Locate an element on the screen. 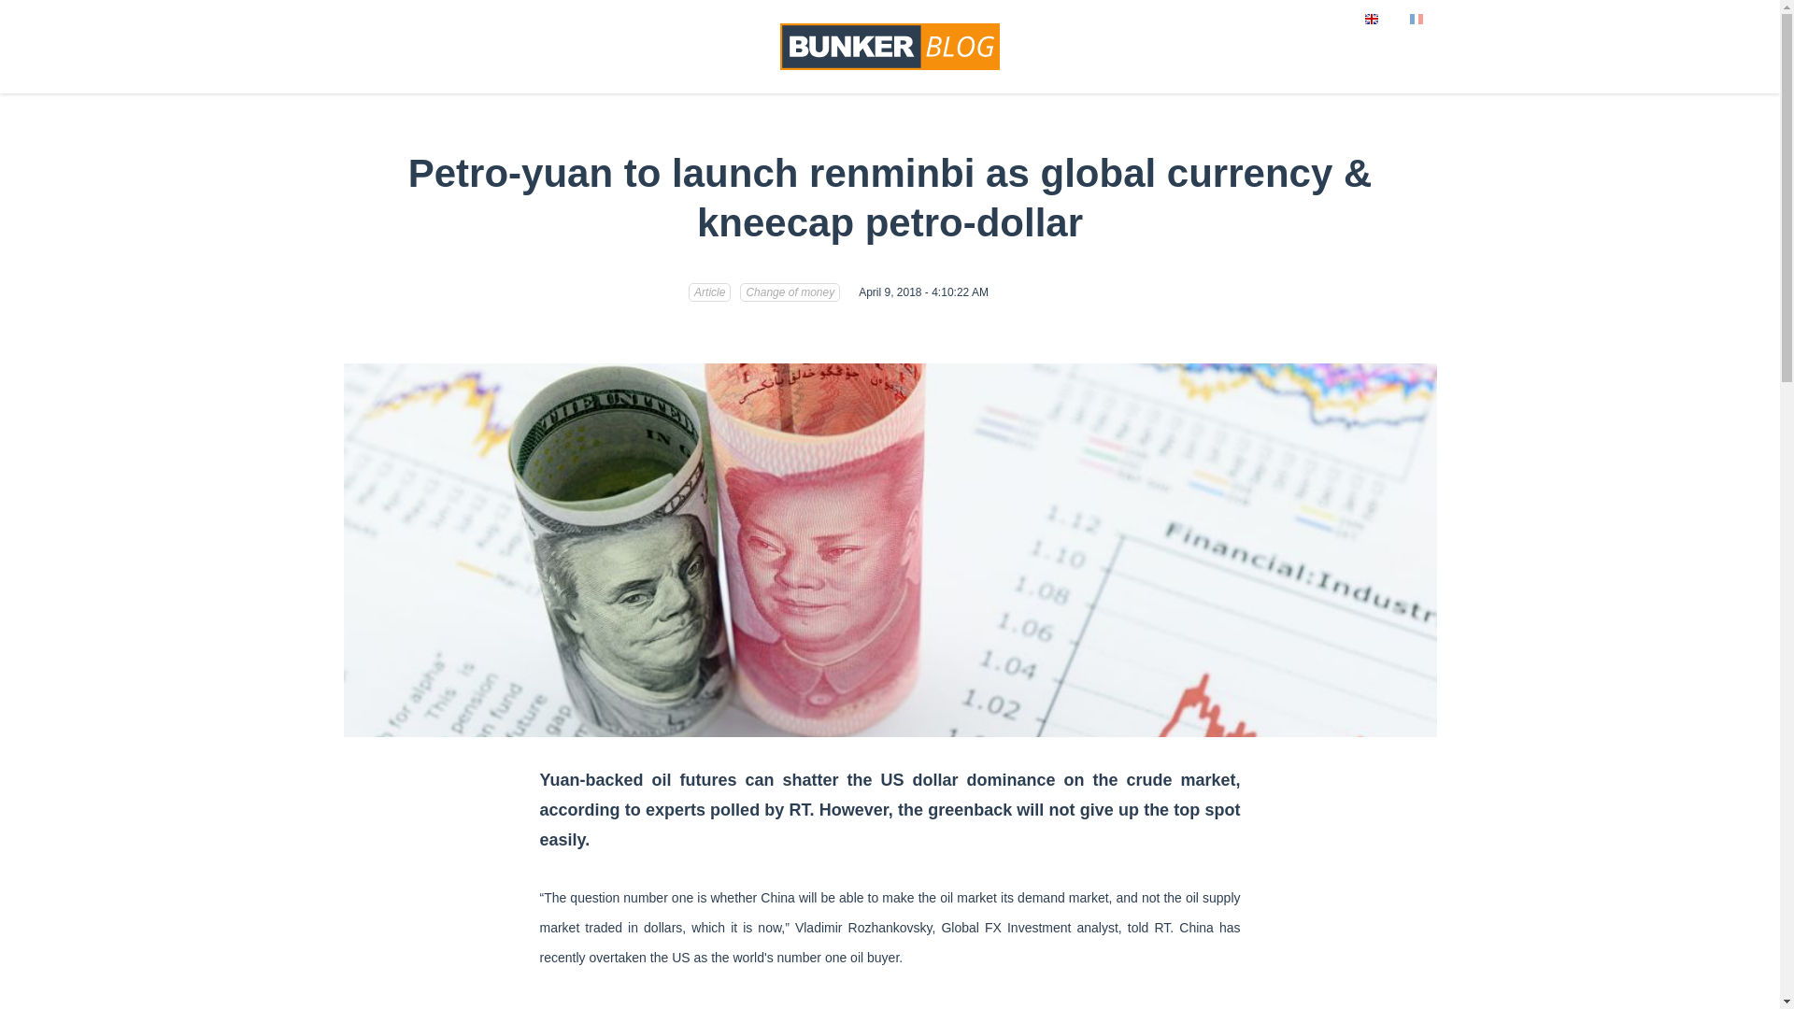 The height and width of the screenshot is (1009, 1794). Change of money is located at coordinates (789, 291).